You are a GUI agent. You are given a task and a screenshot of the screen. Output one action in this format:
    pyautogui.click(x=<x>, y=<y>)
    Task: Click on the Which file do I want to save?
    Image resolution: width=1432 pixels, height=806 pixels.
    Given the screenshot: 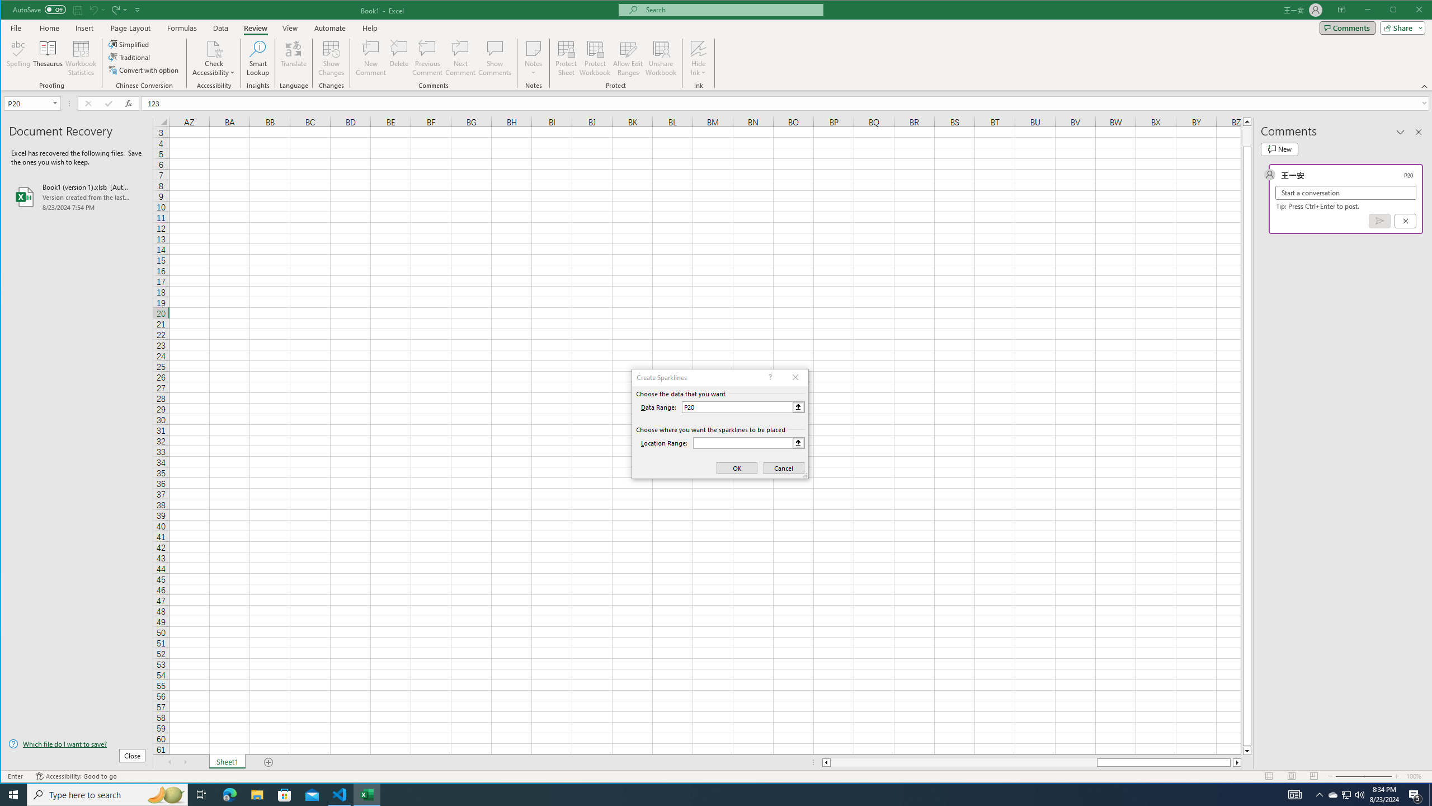 What is the action you would take?
    pyautogui.click(x=77, y=743)
    